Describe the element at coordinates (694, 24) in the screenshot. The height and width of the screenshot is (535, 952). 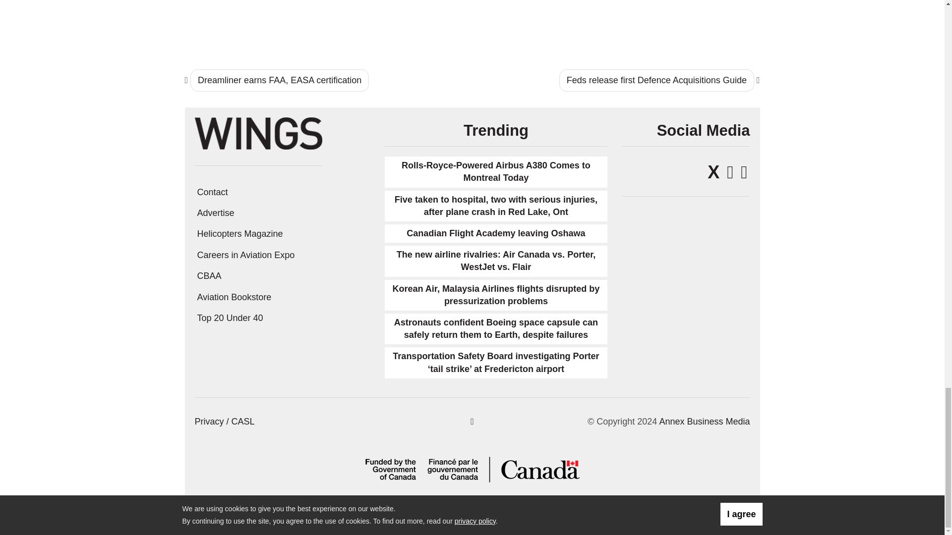
I see `3rd party ad content` at that location.